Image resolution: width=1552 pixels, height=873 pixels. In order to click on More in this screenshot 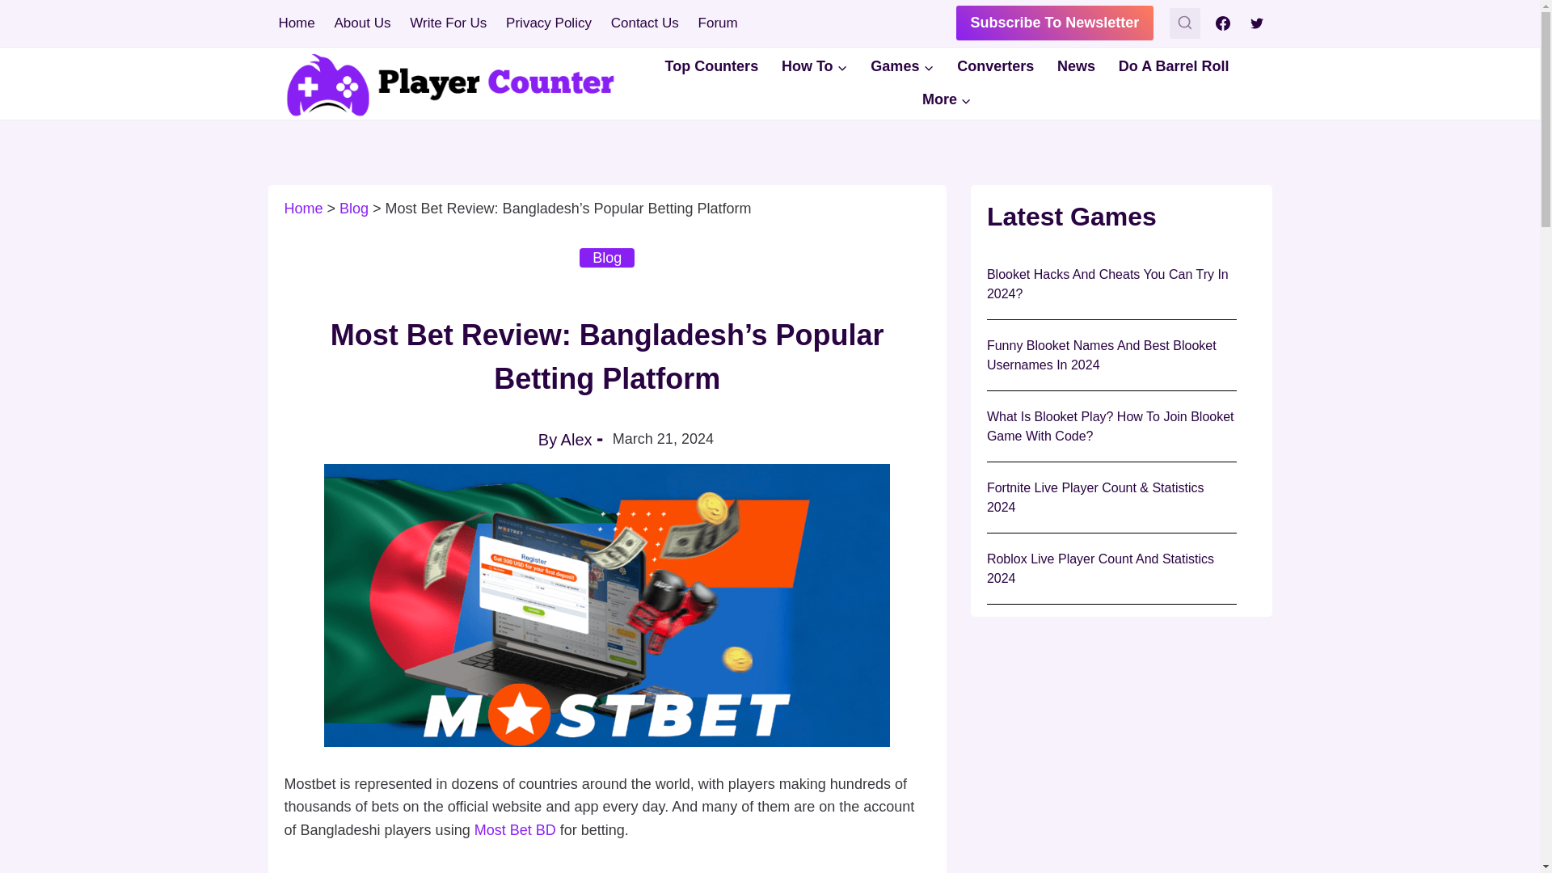, I will do `click(947, 99)`.